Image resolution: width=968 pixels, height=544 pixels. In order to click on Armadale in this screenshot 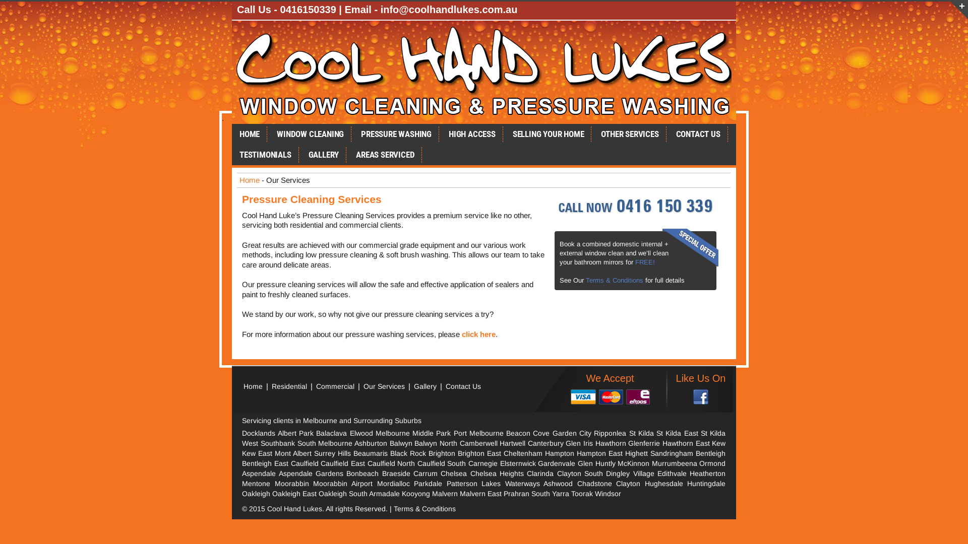, I will do `click(384, 494)`.